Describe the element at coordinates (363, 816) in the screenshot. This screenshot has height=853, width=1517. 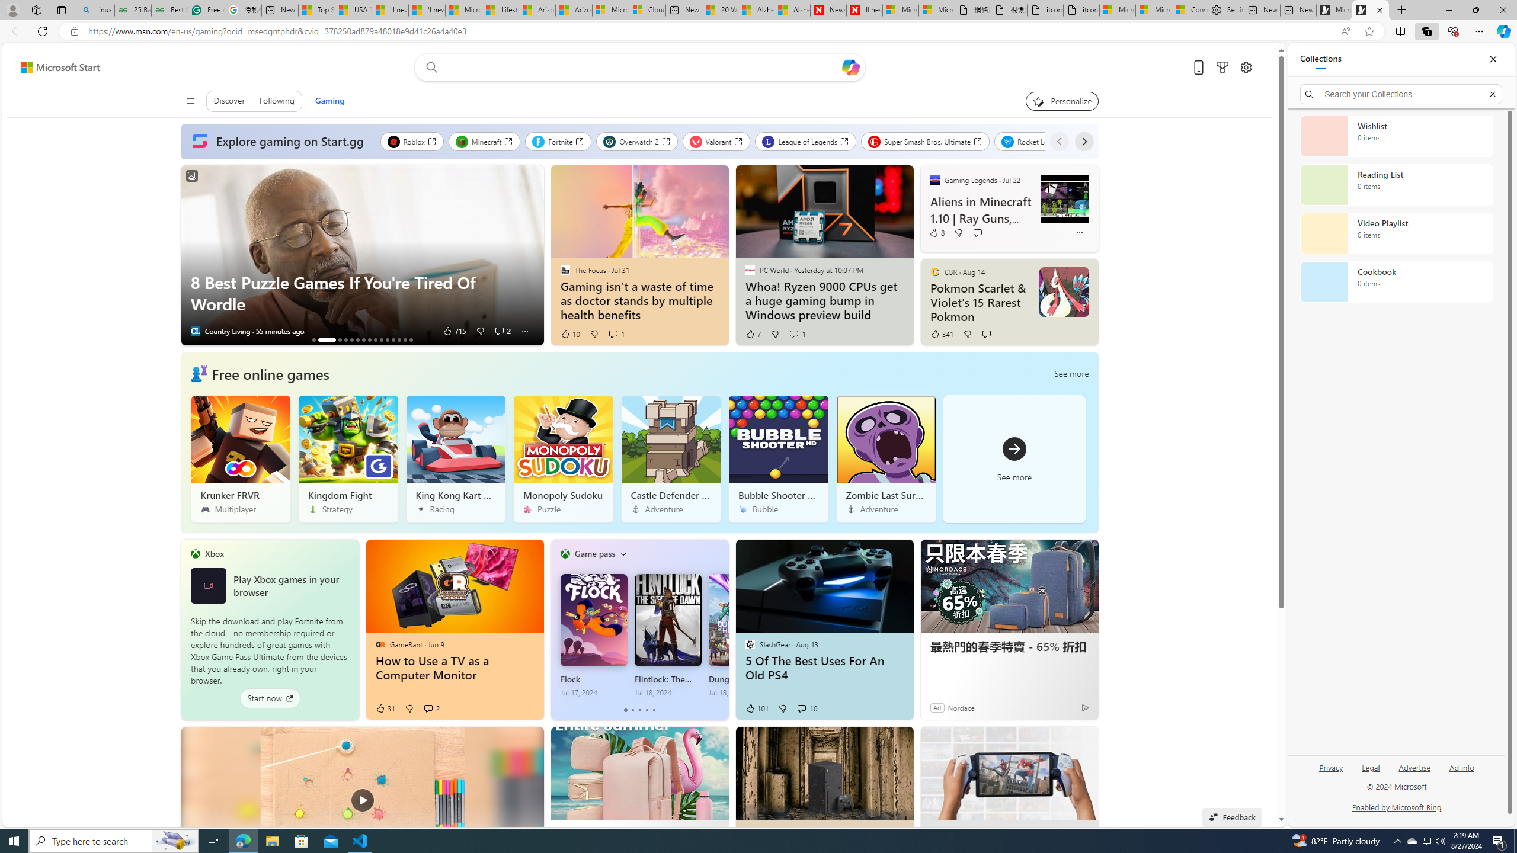
I see `Fun Kids Game to Enjoy Spare Time - Provided by MetDaan` at that location.